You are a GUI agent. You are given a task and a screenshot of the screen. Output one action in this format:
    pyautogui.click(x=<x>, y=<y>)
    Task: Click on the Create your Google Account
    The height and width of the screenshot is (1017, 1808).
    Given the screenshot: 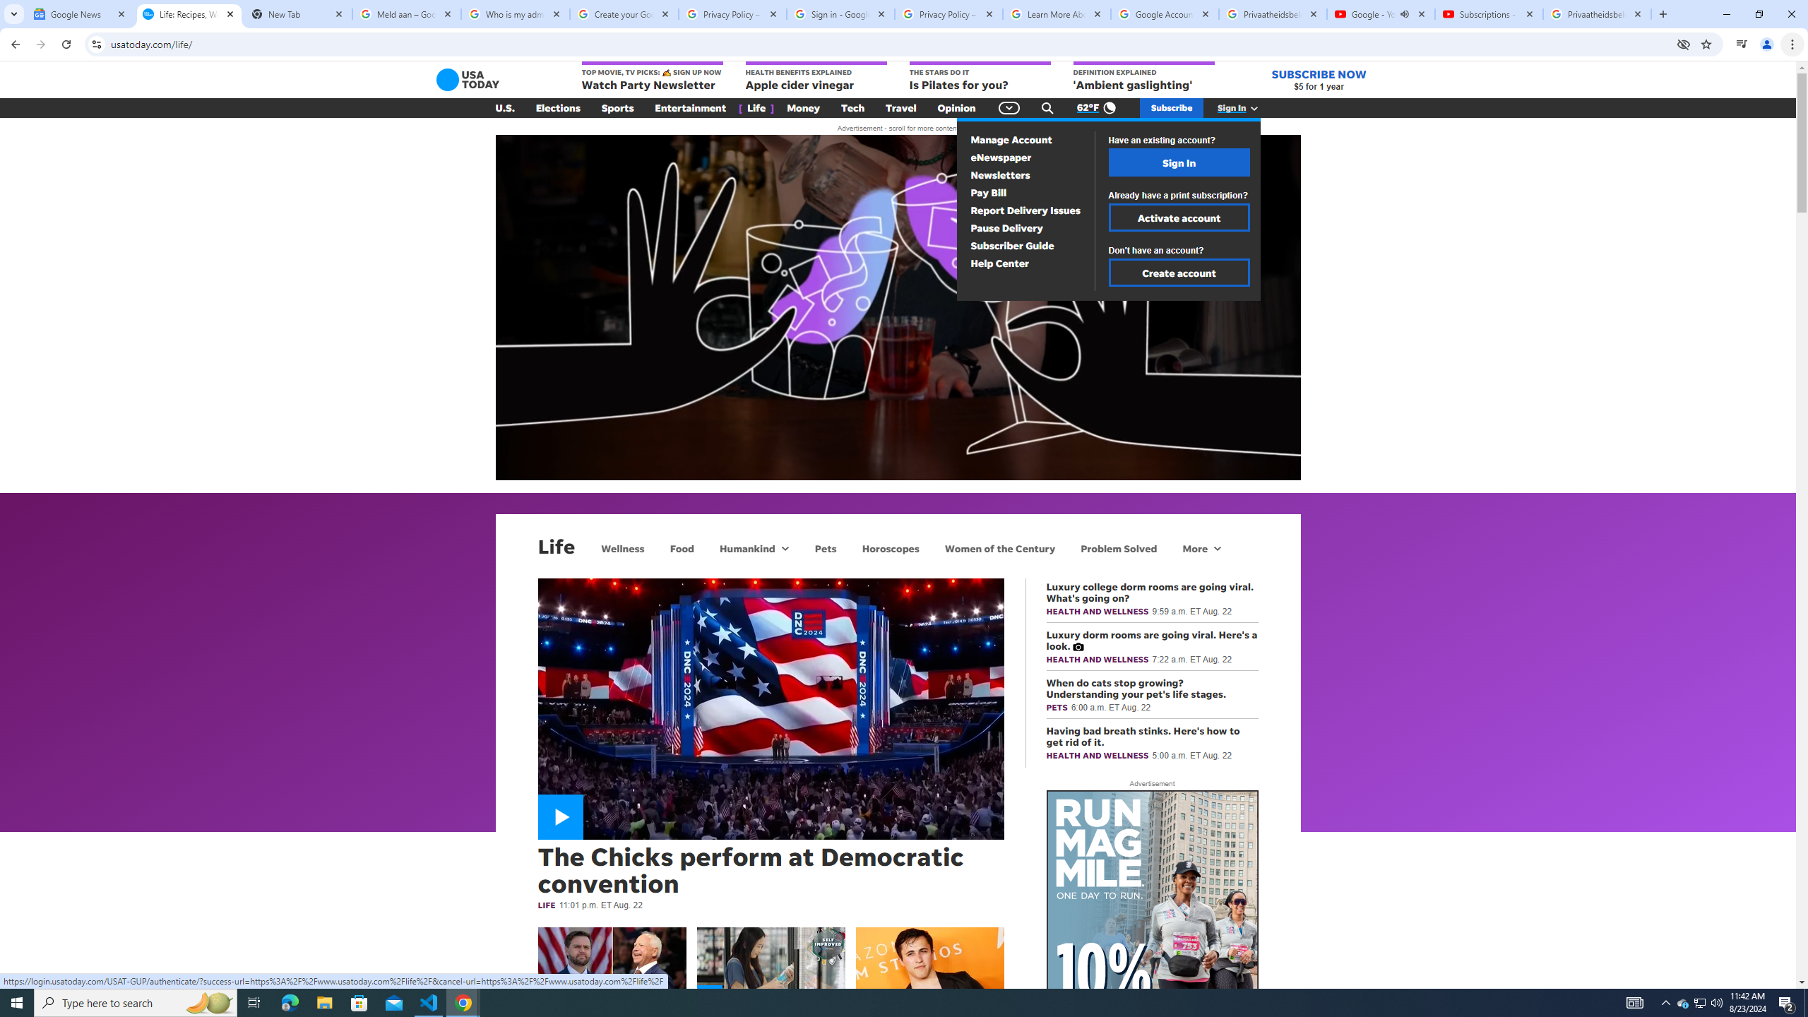 What is the action you would take?
    pyautogui.click(x=624, y=14)
    